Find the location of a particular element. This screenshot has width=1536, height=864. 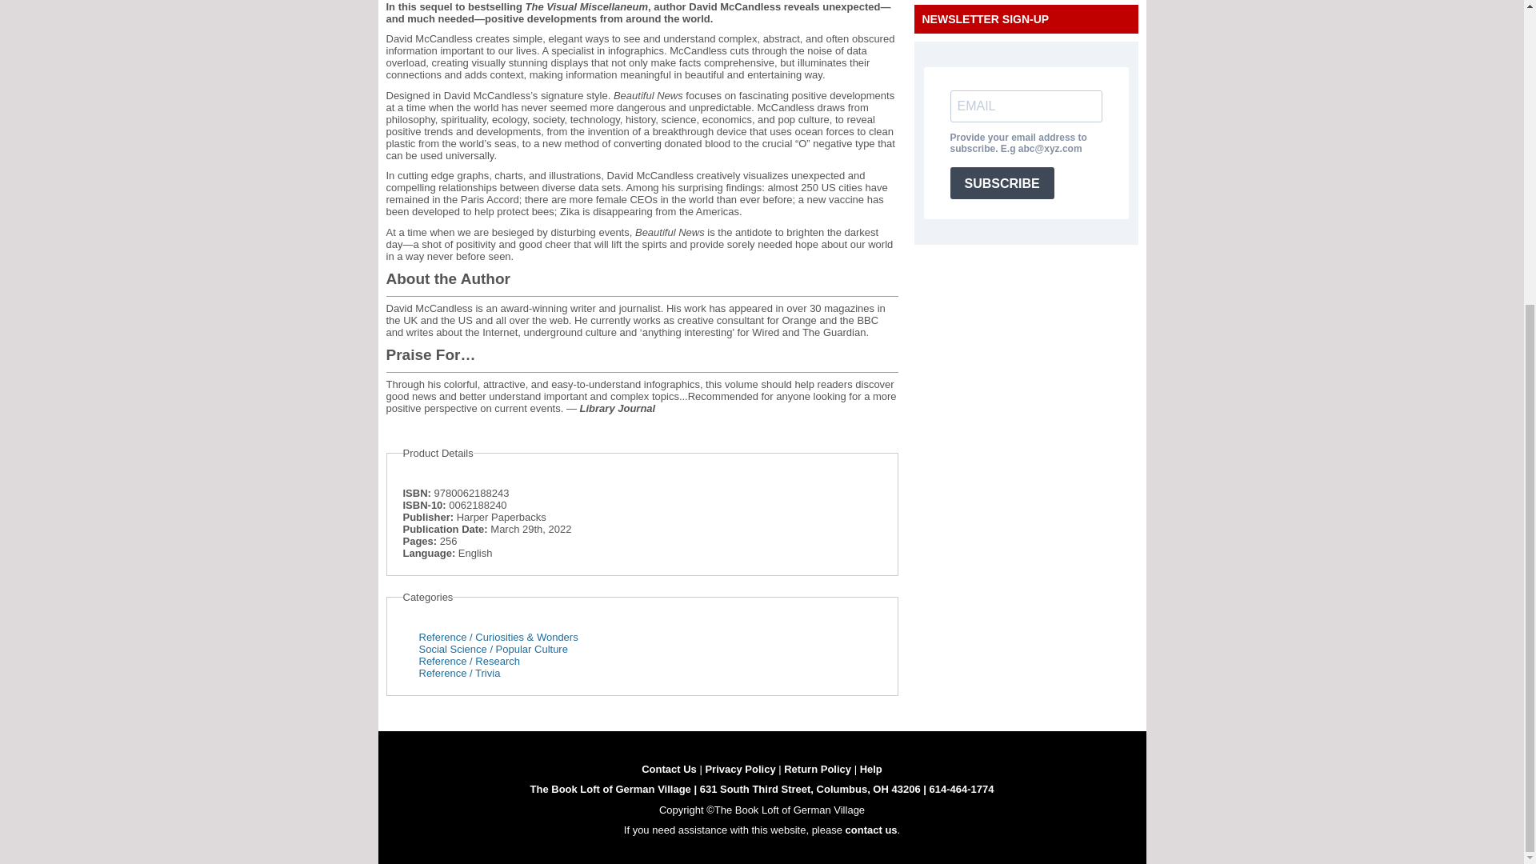

Privacy Policy is located at coordinates (740, 768).